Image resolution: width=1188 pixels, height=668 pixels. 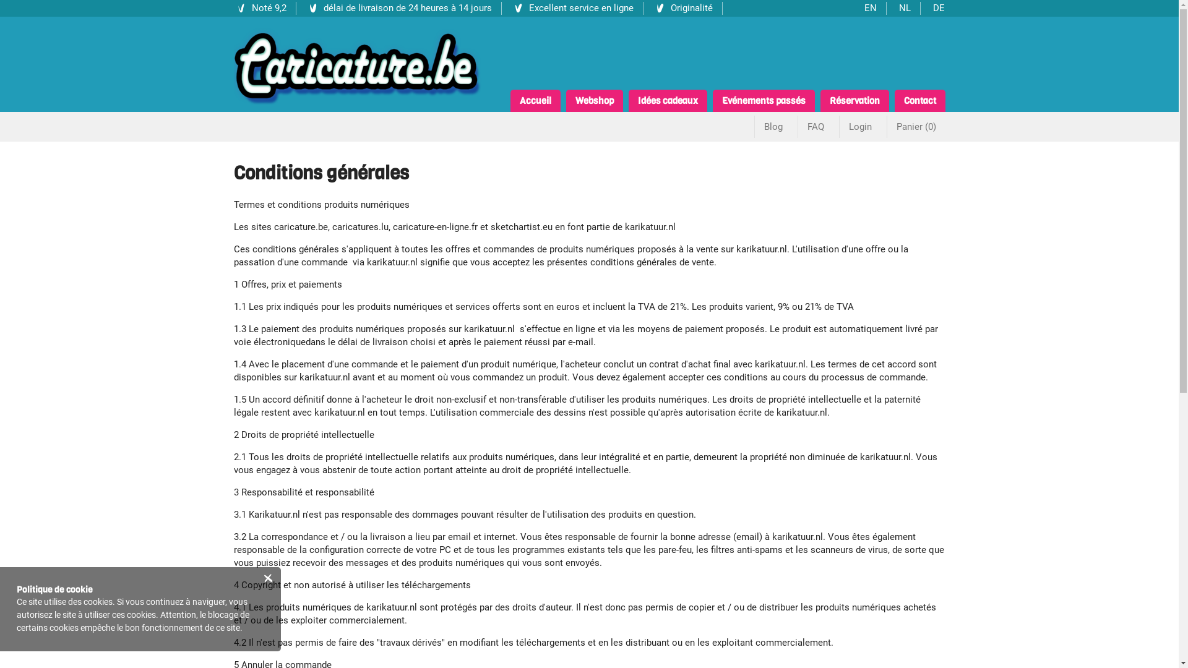 I want to click on Blog, so click(x=773, y=126).